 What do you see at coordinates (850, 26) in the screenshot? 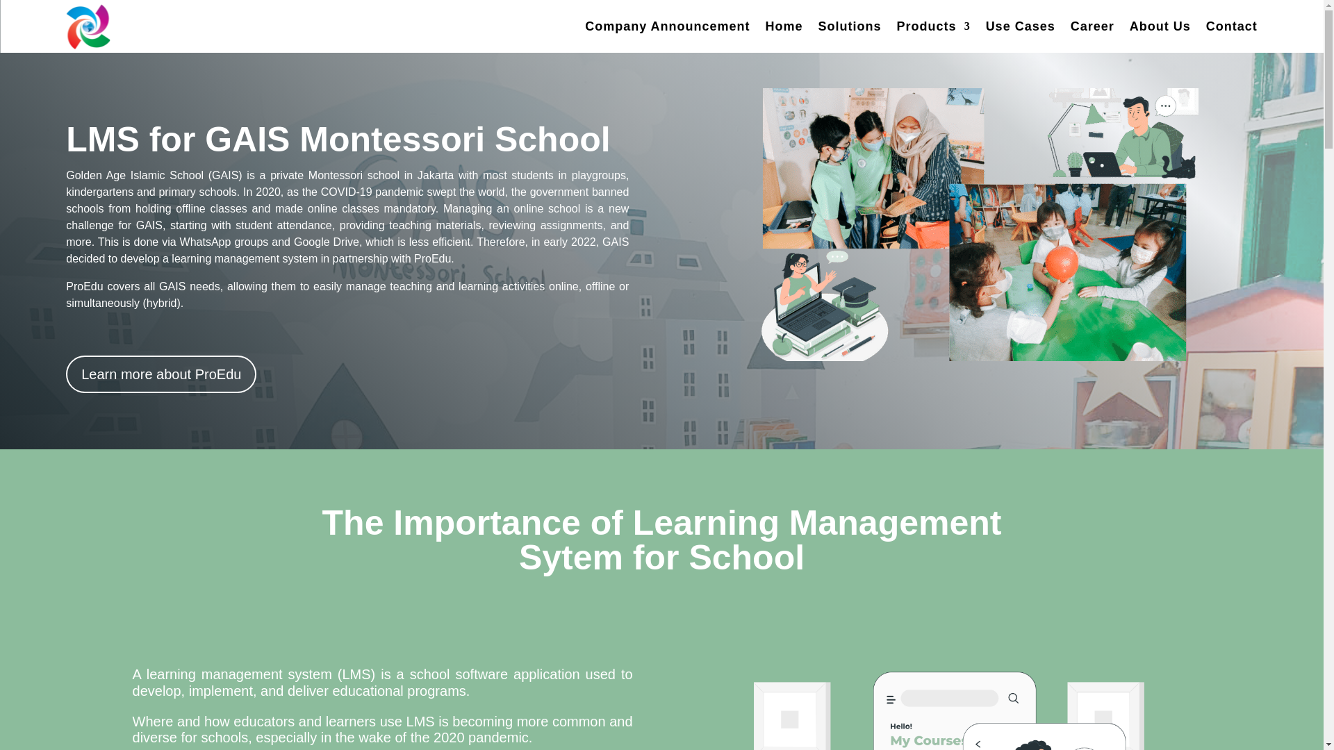
I see `Solutions` at bounding box center [850, 26].